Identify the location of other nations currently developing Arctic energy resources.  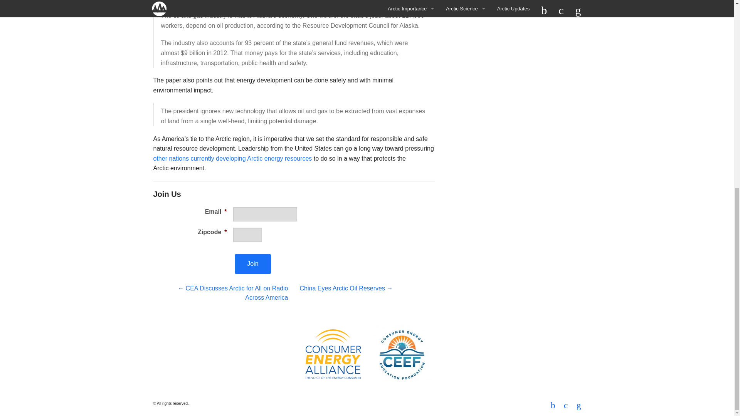
(233, 158).